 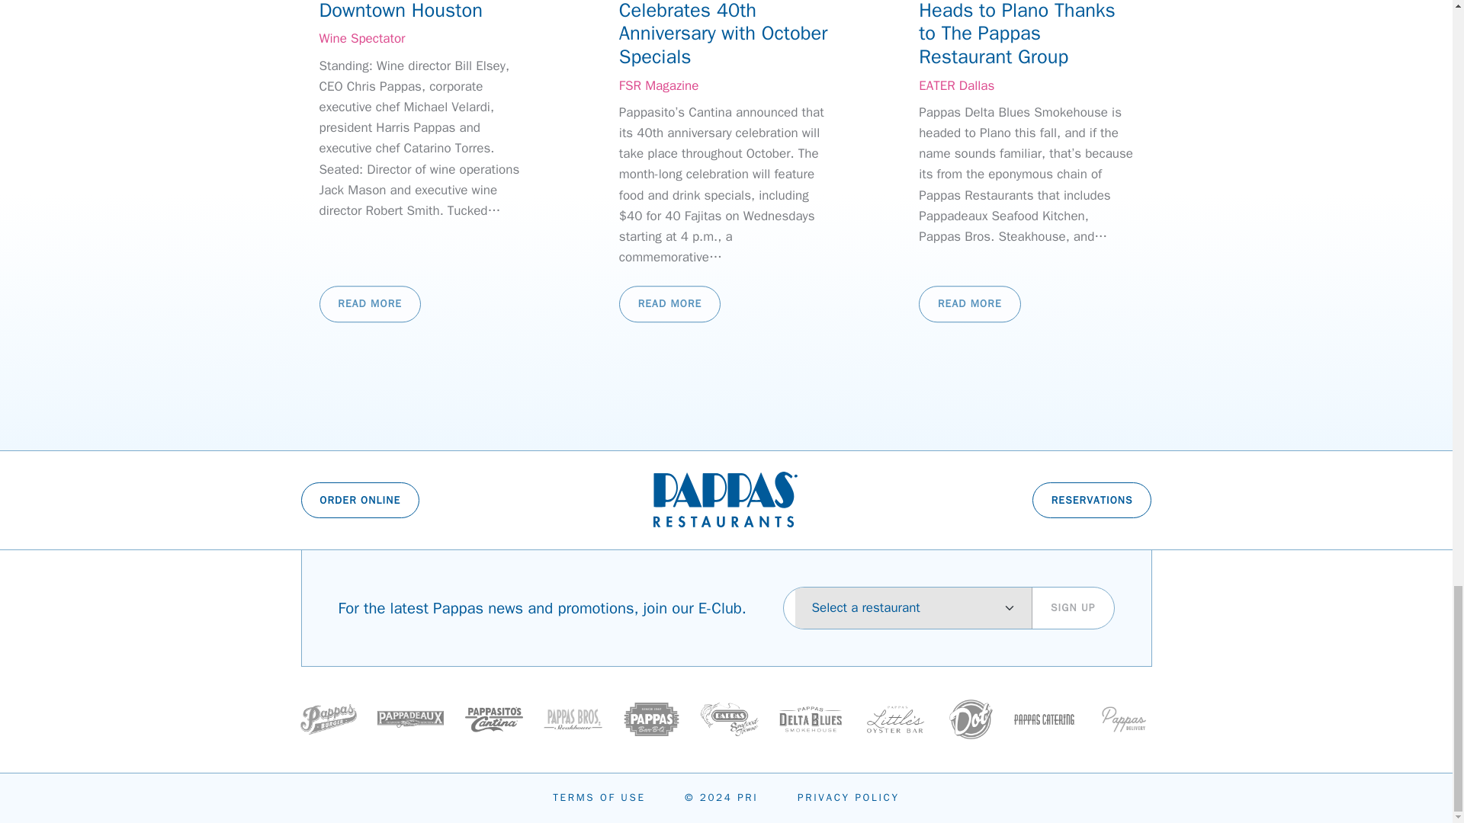 What do you see at coordinates (369, 305) in the screenshot?
I see `READ MORE` at bounding box center [369, 305].